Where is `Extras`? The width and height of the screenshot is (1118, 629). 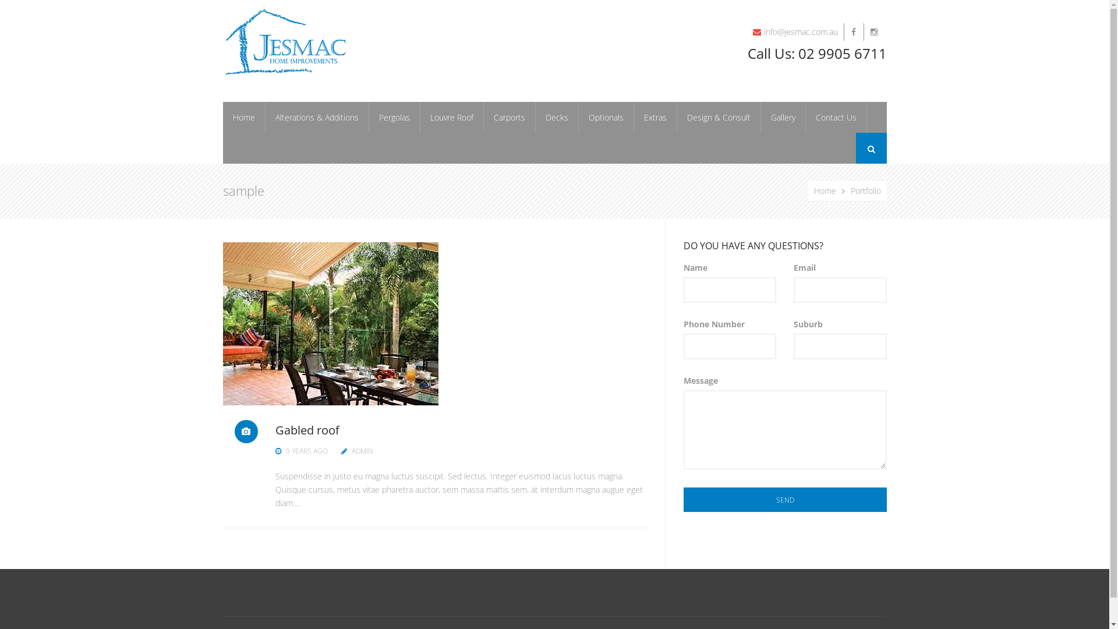 Extras is located at coordinates (655, 118).